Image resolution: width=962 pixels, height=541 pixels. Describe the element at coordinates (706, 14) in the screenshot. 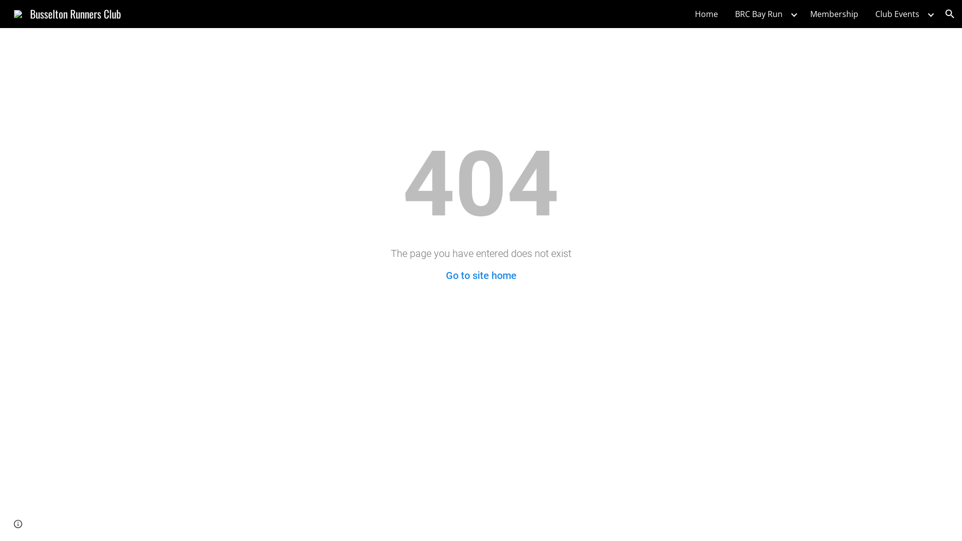

I see `Home` at that location.